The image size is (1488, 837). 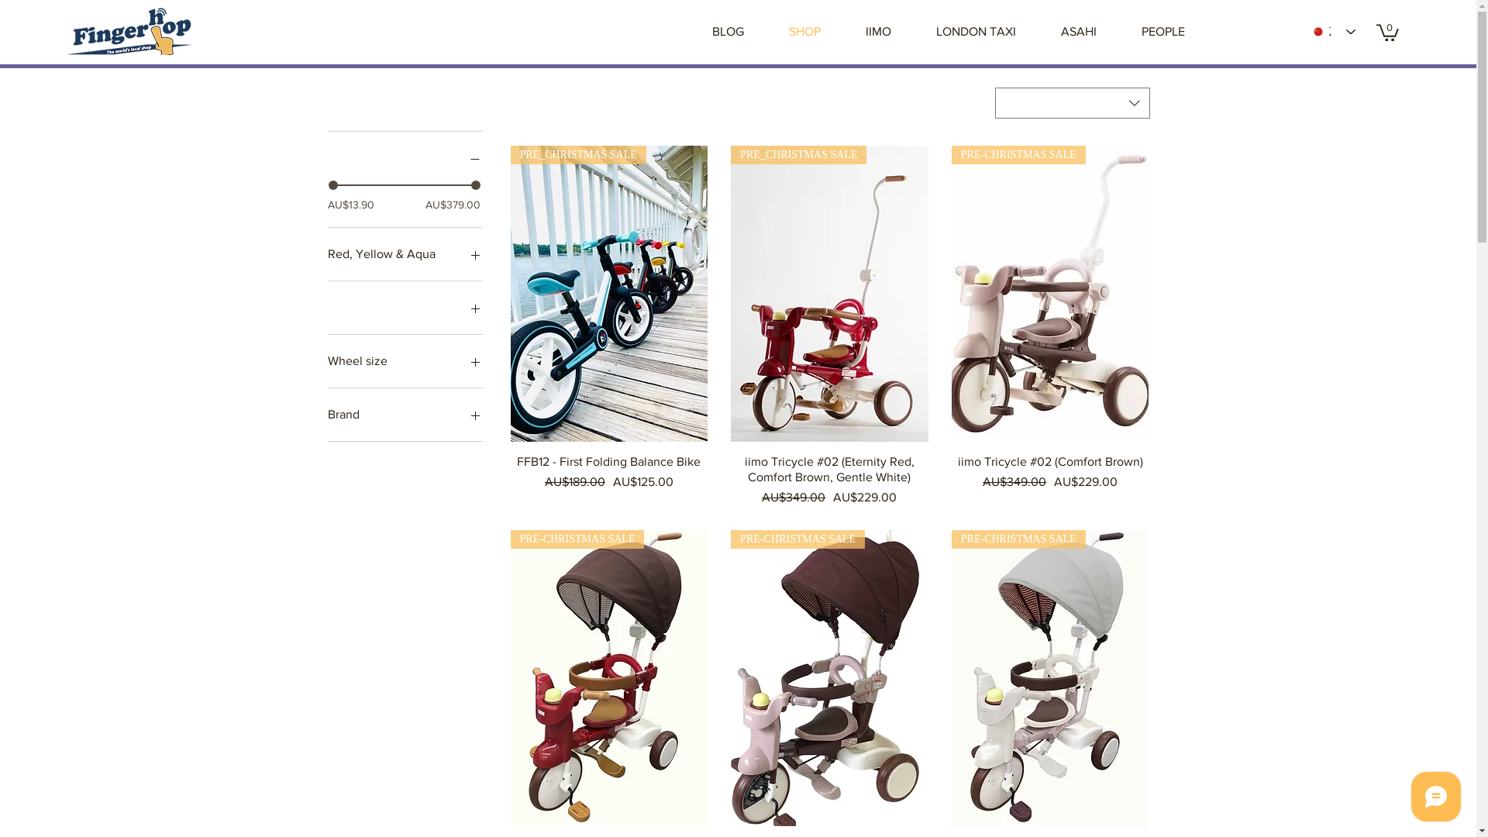 I want to click on PRE-CHRISTMAS SALE, so click(x=1051, y=678).